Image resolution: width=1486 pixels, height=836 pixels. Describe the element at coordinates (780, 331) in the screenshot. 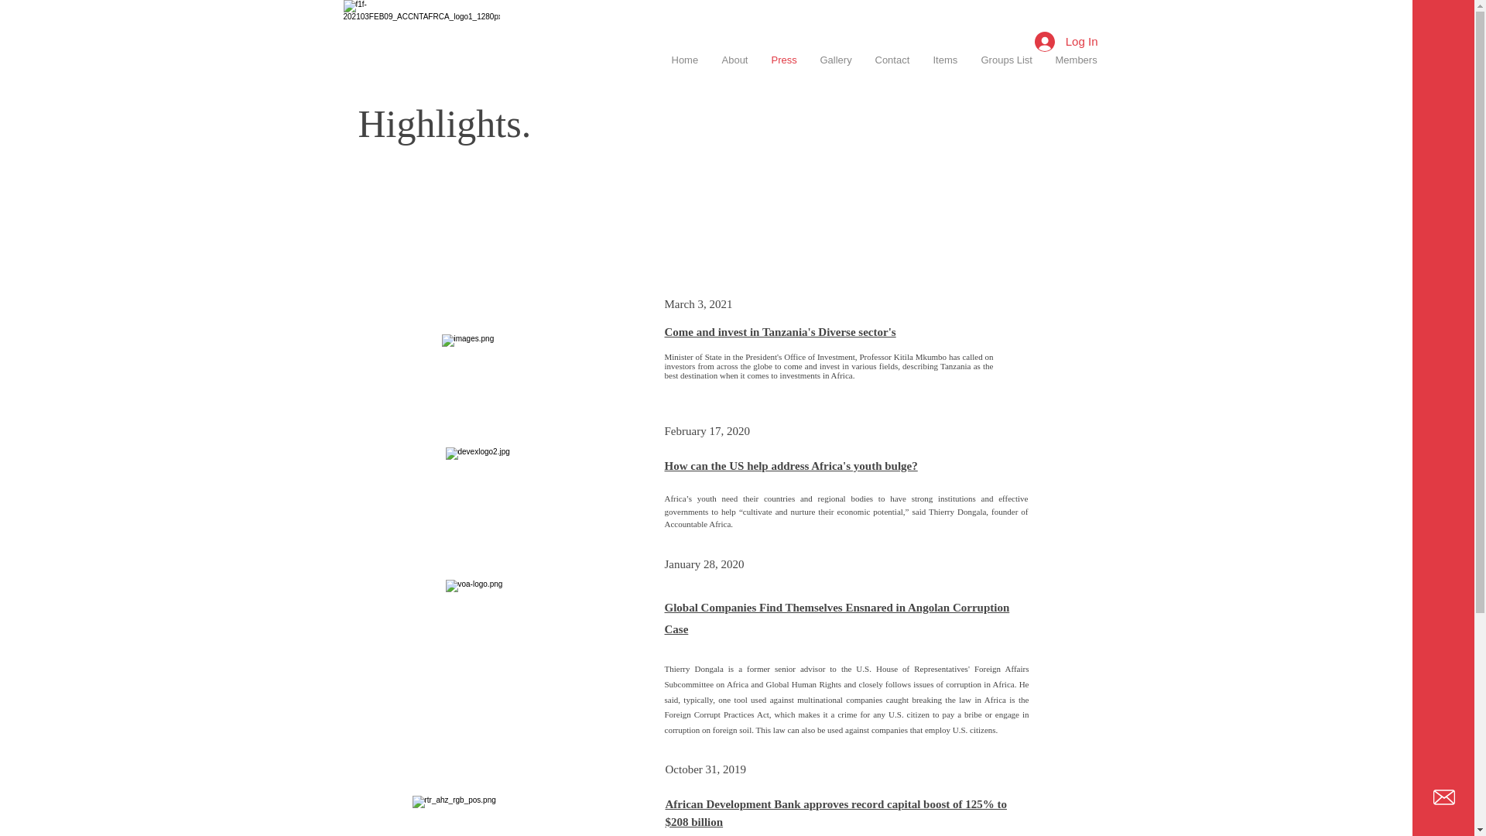

I see `Come and invest in Tanzania's Diverse sector's` at that location.